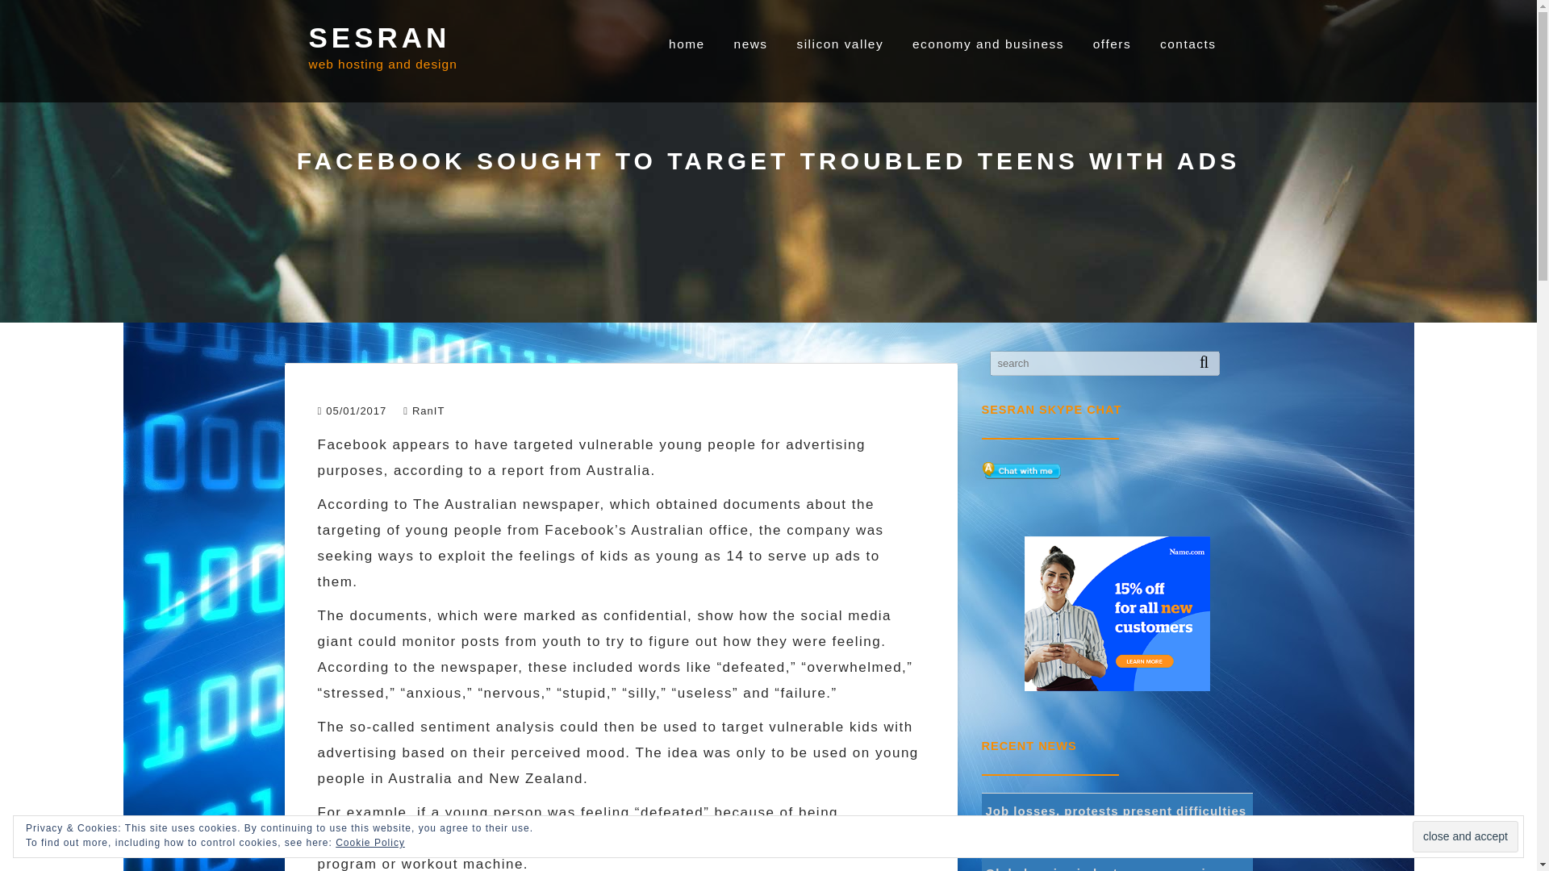 This screenshot has width=1549, height=871. Describe the element at coordinates (424, 411) in the screenshot. I see `RanIT` at that location.